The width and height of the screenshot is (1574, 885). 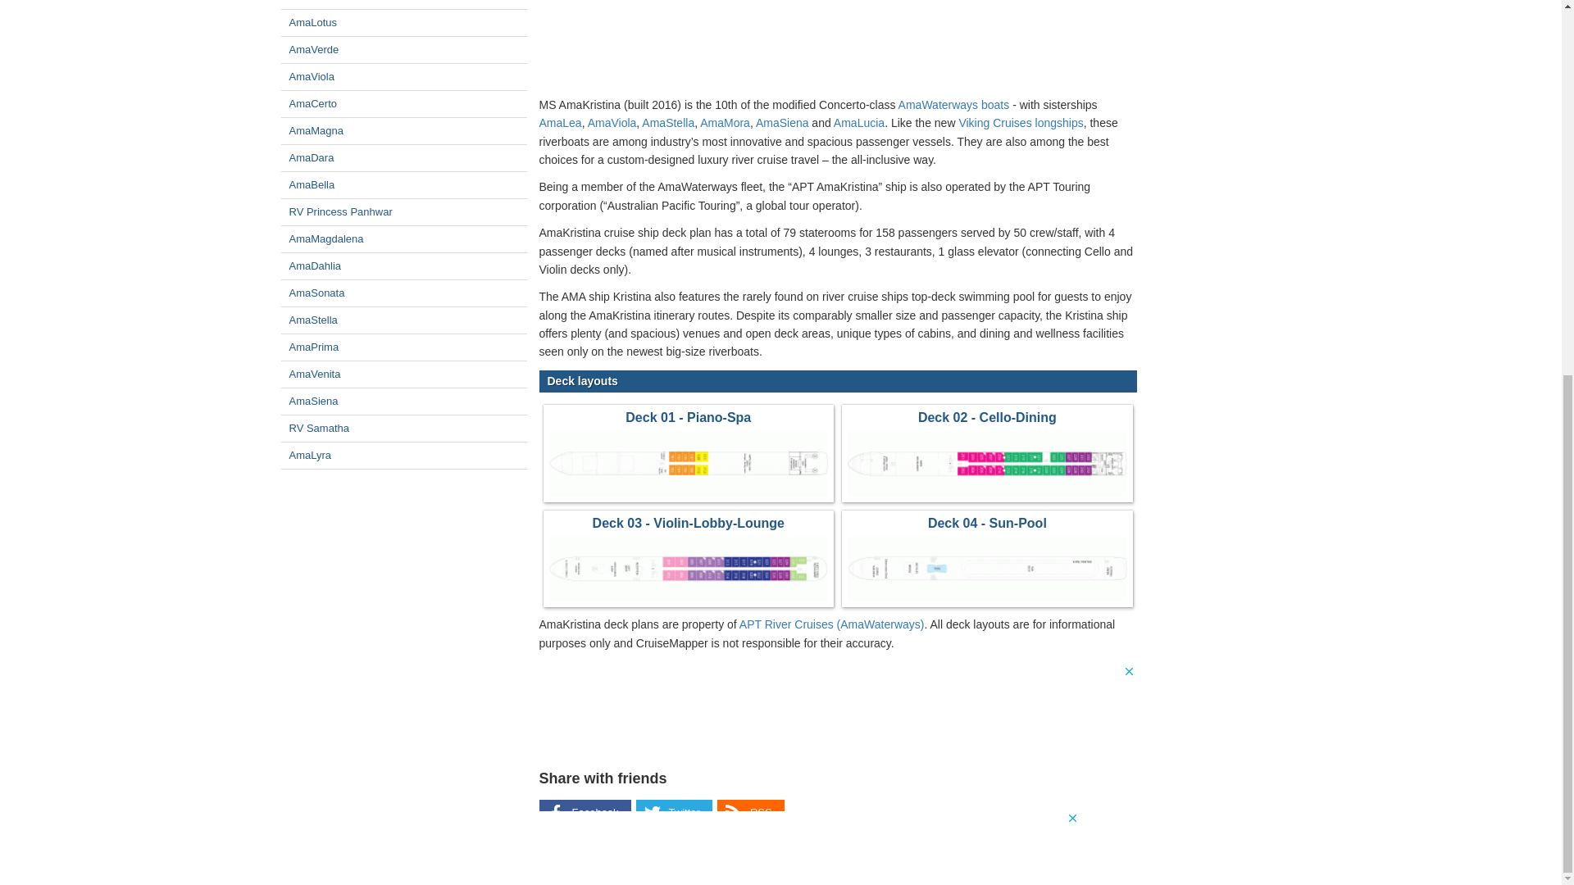 I want to click on AmaKristina Deck 04 - Sun-Pool, so click(x=987, y=572).